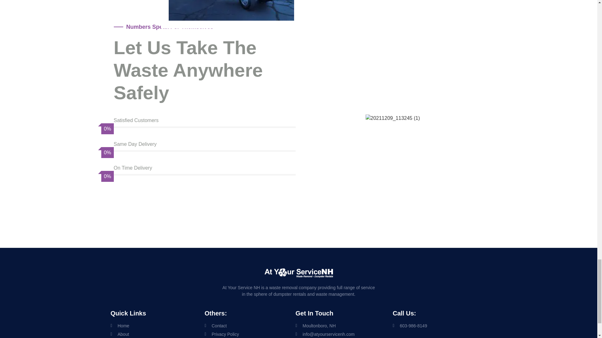 Image resolution: width=602 pixels, height=338 pixels. Describe the element at coordinates (157, 334) in the screenshot. I see `About` at that location.